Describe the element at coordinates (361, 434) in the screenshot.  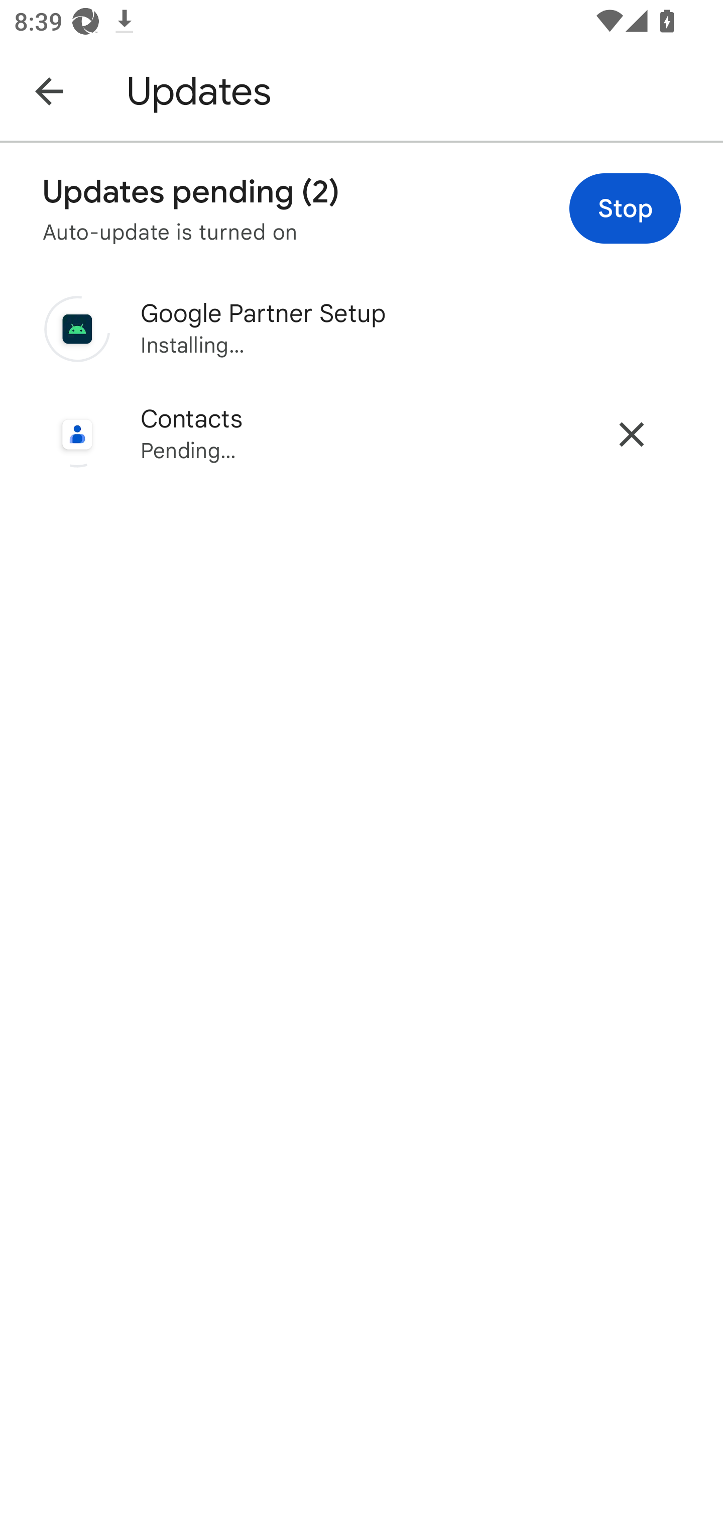
I see `Contacts App: Contacts Pending…   Cancel` at that location.